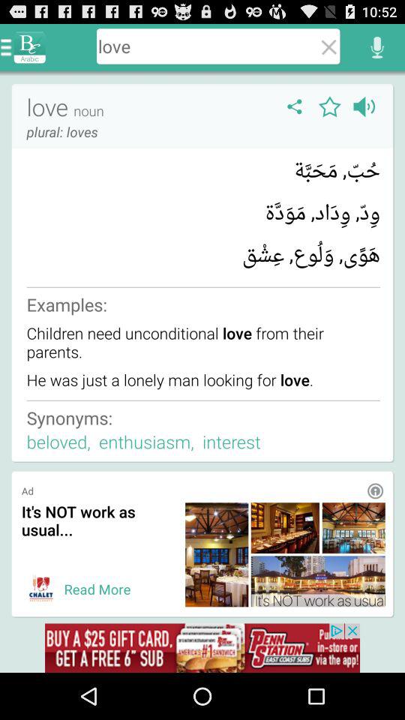 The image size is (405, 720). What do you see at coordinates (40, 589) in the screenshot?
I see `redirect to advertisement` at bounding box center [40, 589].